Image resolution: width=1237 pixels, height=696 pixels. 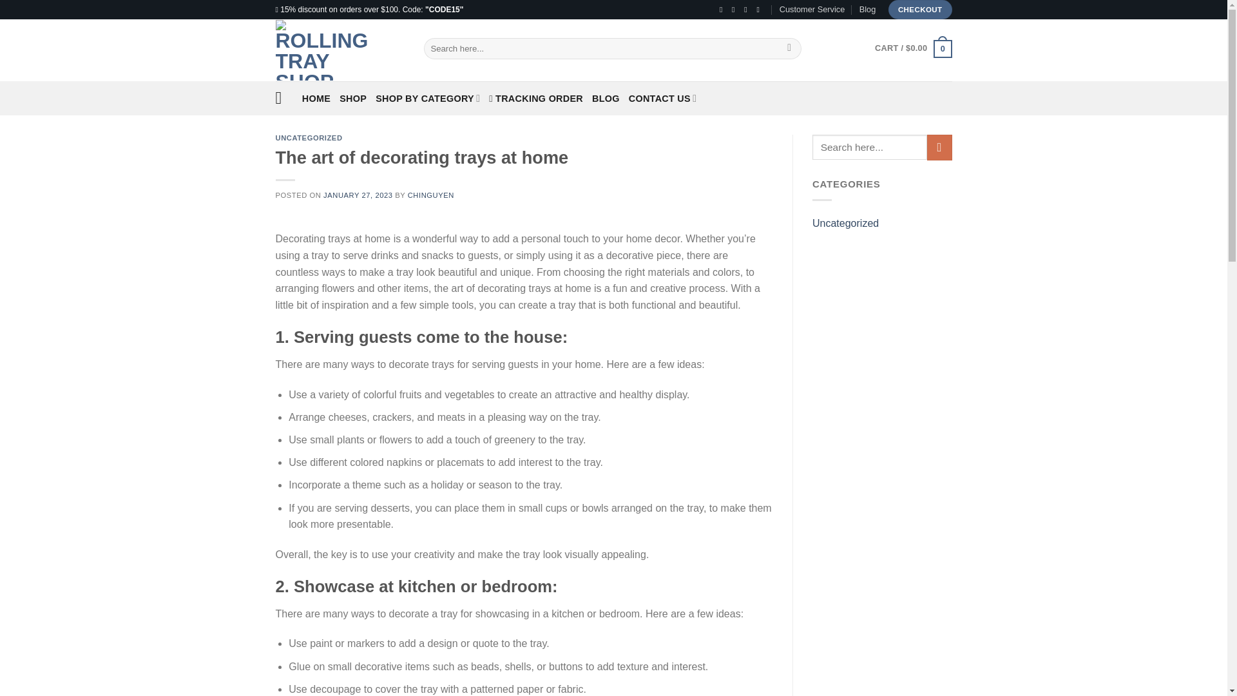 What do you see at coordinates (662, 98) in the screenshot?
I see `CONTACT US` at bounding box center [662, 98].